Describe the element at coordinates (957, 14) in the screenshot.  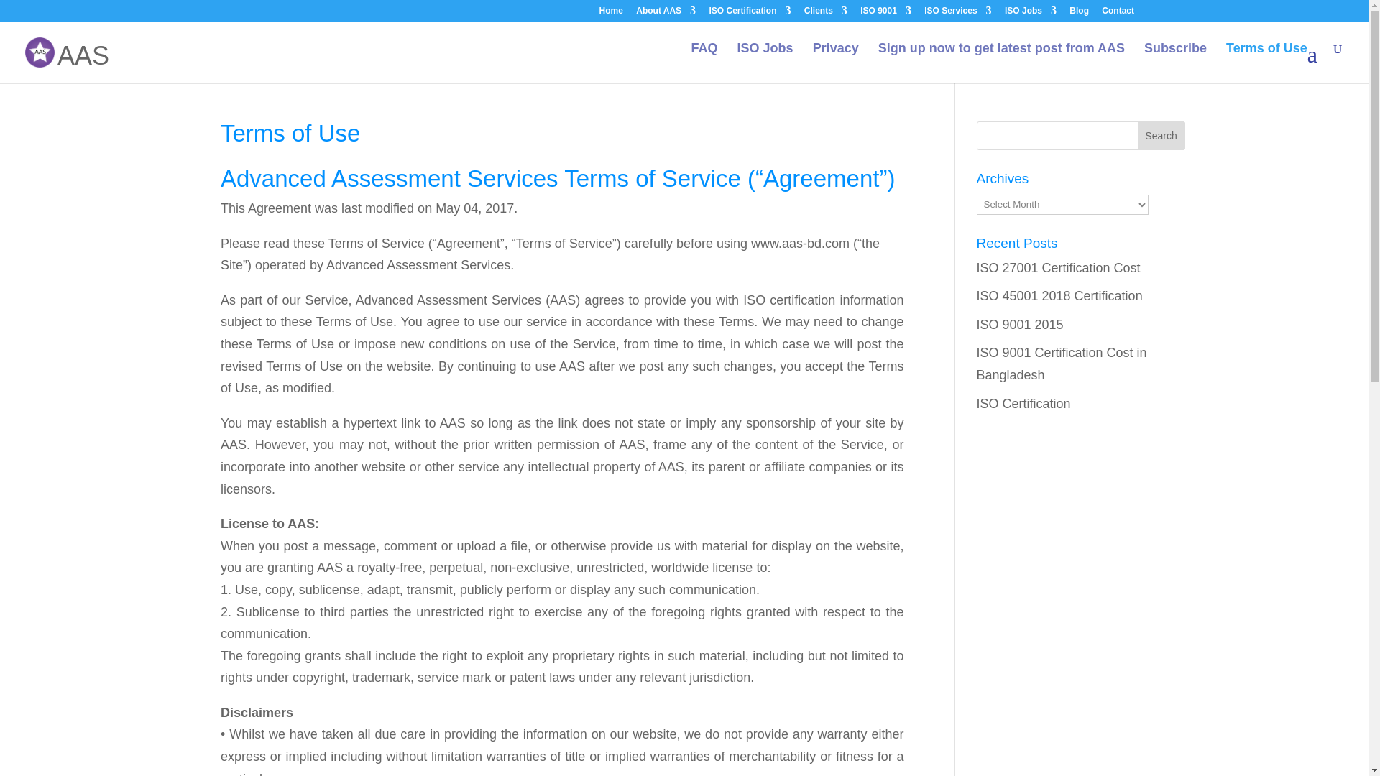
I see `ISO Services` at that location.